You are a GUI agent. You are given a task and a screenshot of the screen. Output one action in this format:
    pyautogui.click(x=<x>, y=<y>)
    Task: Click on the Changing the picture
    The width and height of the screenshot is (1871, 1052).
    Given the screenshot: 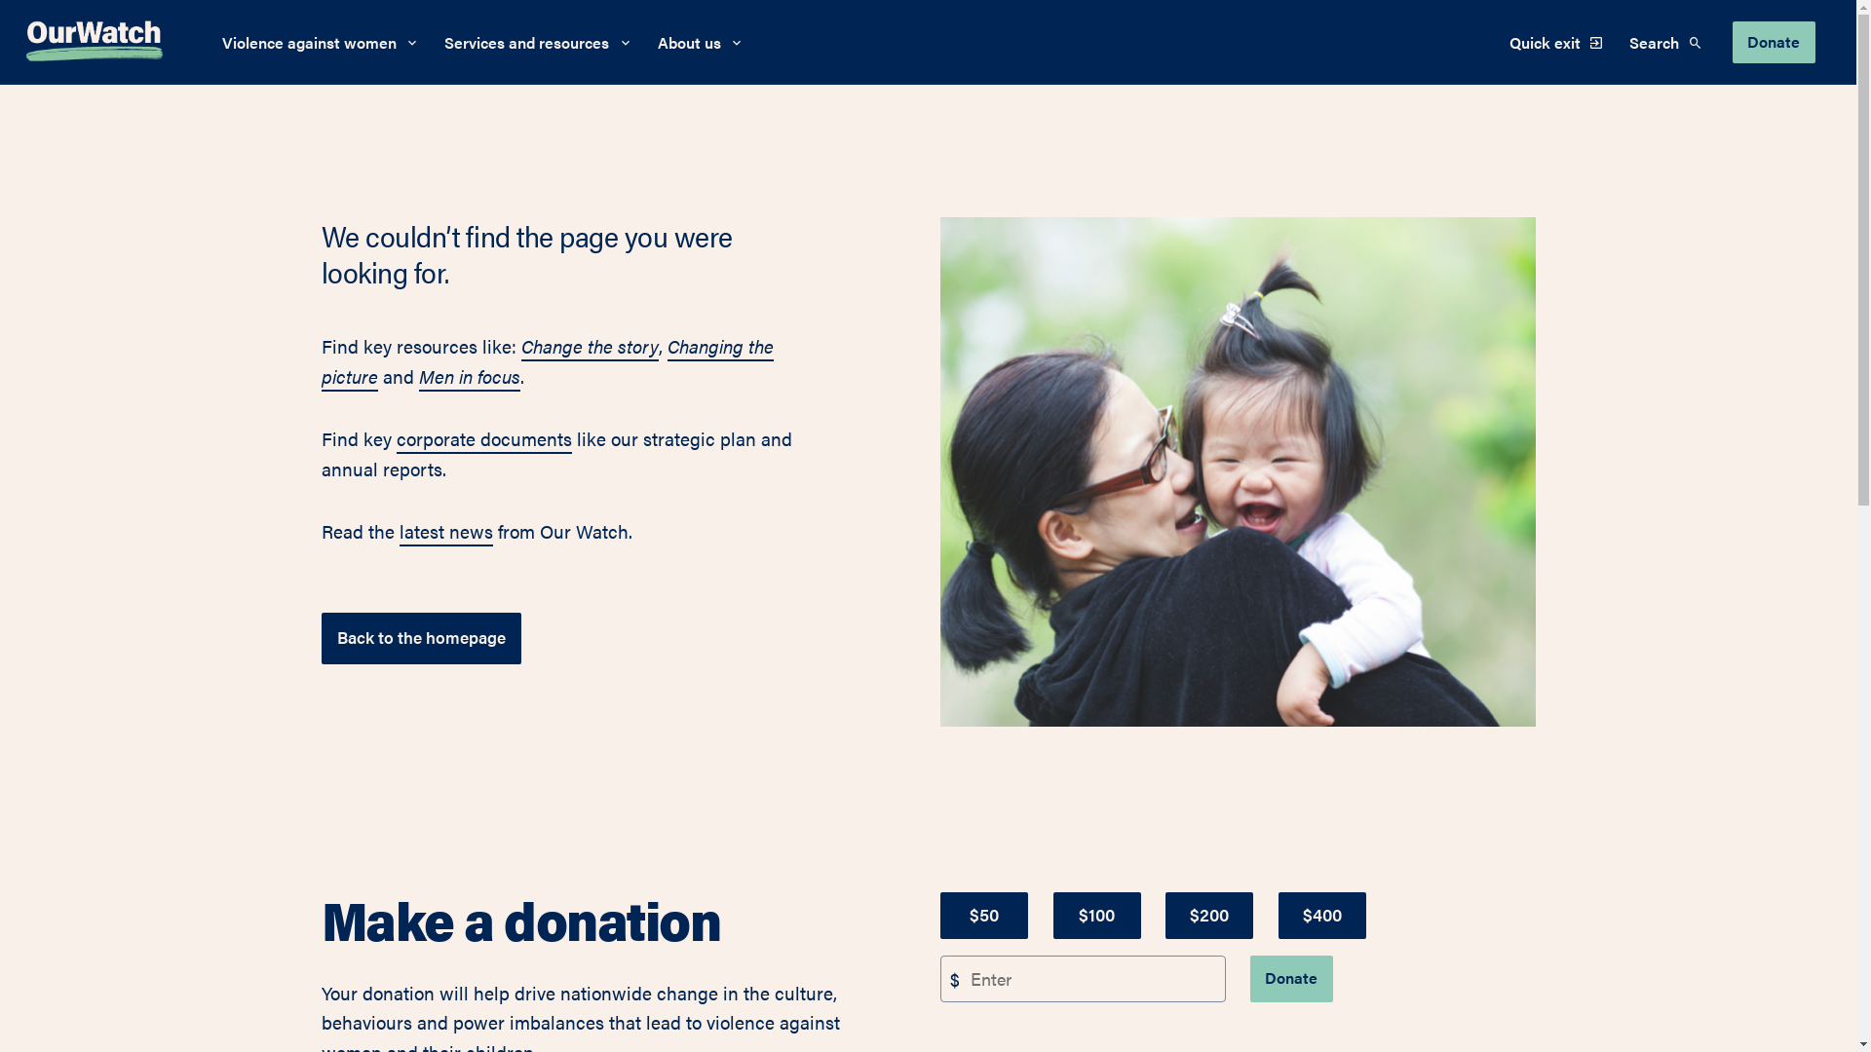 What is the action you would take?
    pyautogui.click(x=548, y=362)
    